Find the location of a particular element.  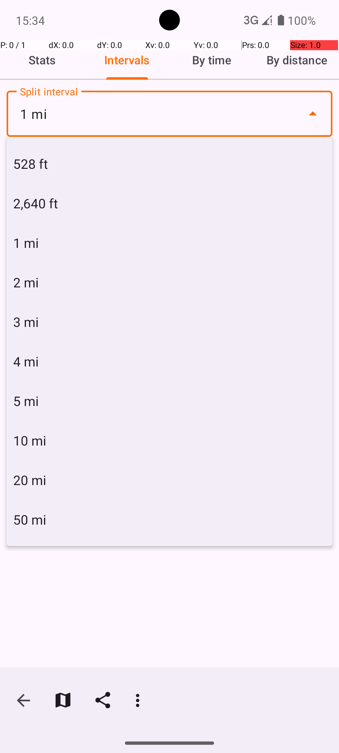

0.00 ft is located at coordinates (65, 196).